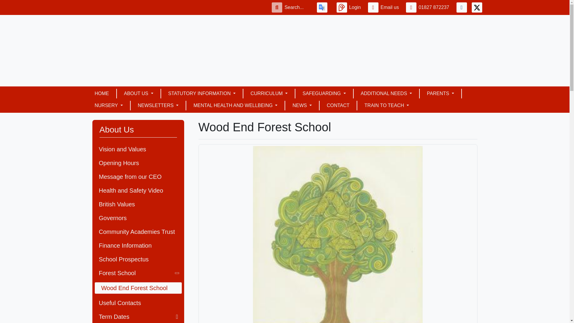  What do you see at coordinates (428, 7) in the screenshot?
I see `01827 872237` at bounding box center [428, 7].